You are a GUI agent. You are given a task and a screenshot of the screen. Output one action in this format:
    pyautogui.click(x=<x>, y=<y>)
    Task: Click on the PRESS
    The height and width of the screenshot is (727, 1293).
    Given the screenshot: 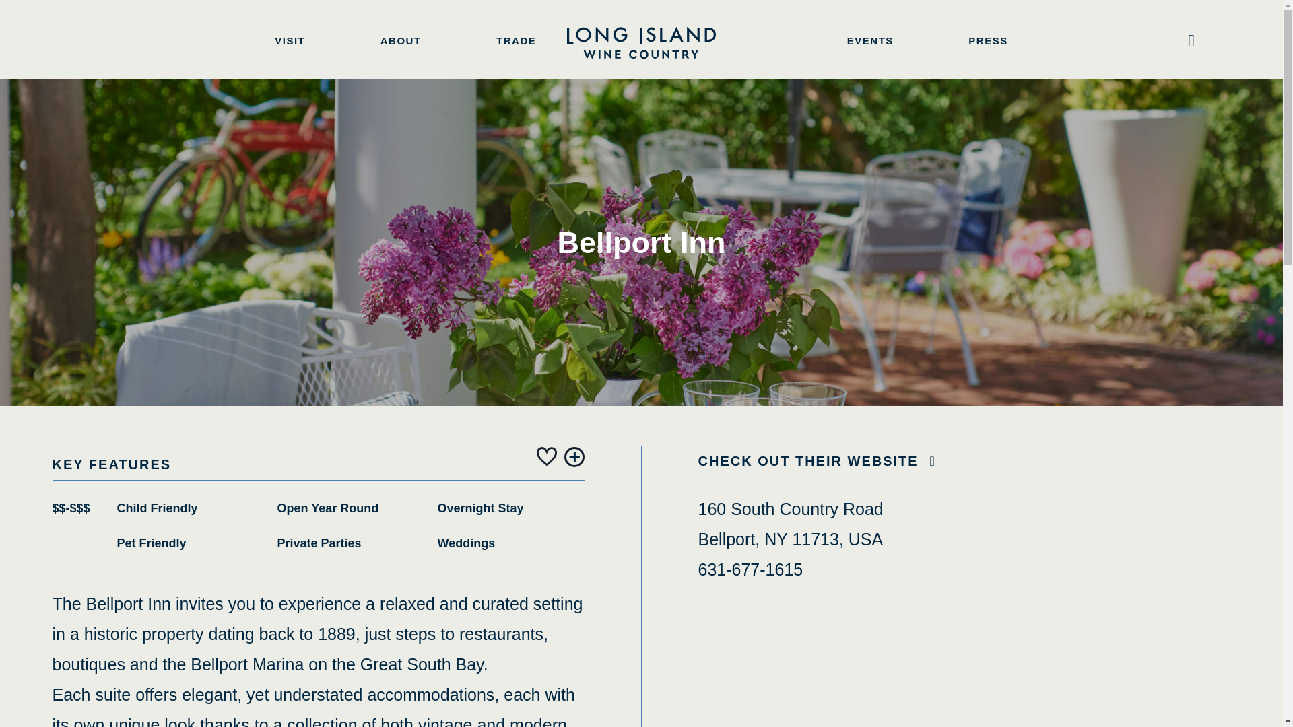 What is the action you would take?
    pyautogui.click(x=987, y=40)
    